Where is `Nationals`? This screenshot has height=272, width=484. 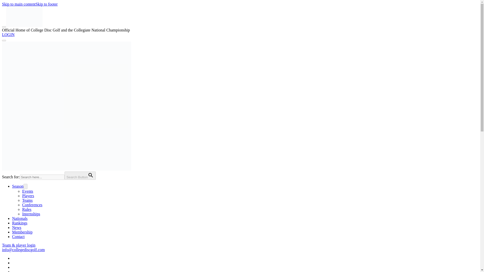 Nationals is located at coordinates (20, 218).